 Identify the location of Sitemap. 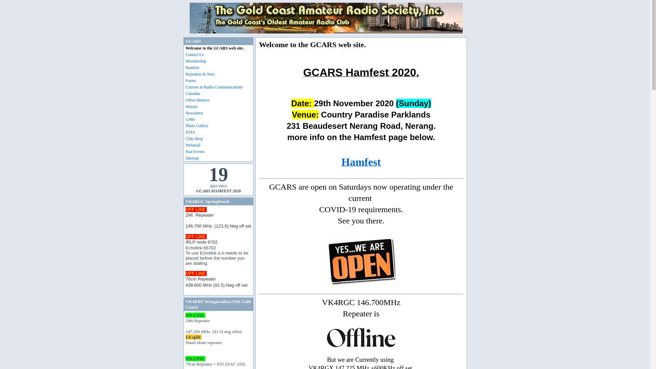
(219, 159).